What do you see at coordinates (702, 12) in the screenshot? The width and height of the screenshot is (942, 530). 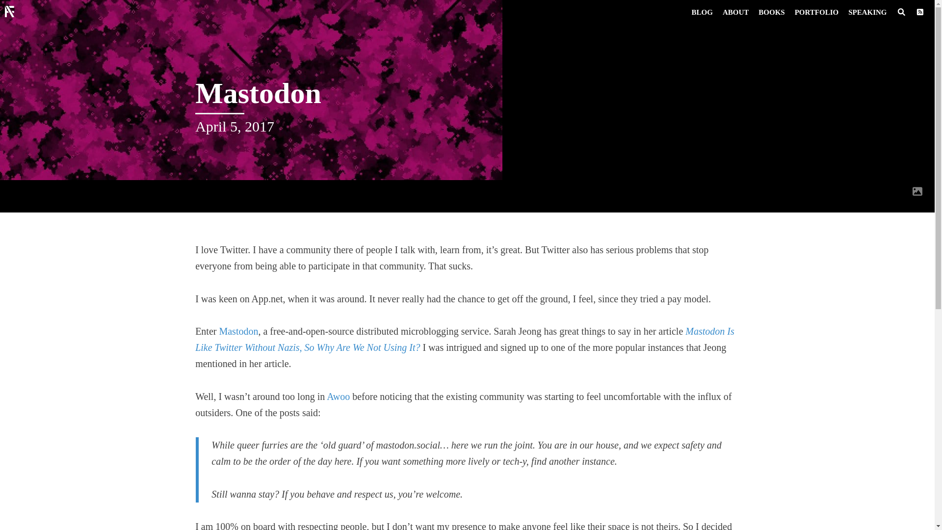 I see `BLOG` at bounding box center [702, 12].